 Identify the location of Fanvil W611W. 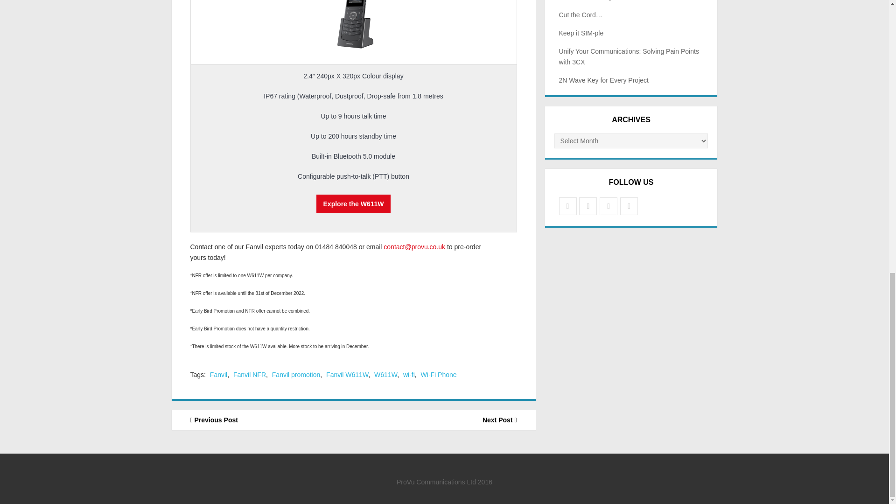
(347, 374).